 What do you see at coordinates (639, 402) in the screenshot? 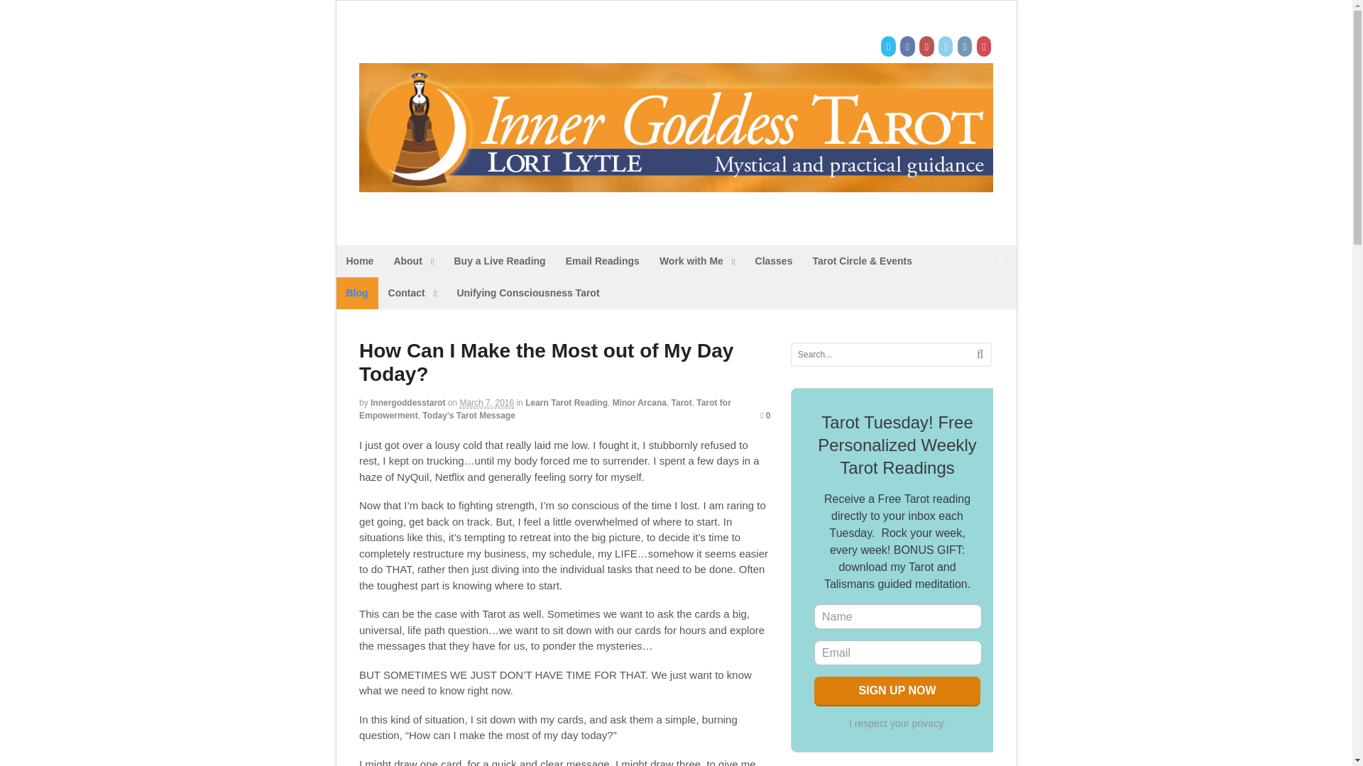
I see `Minor Arcana` at bounding box center [639, 402].